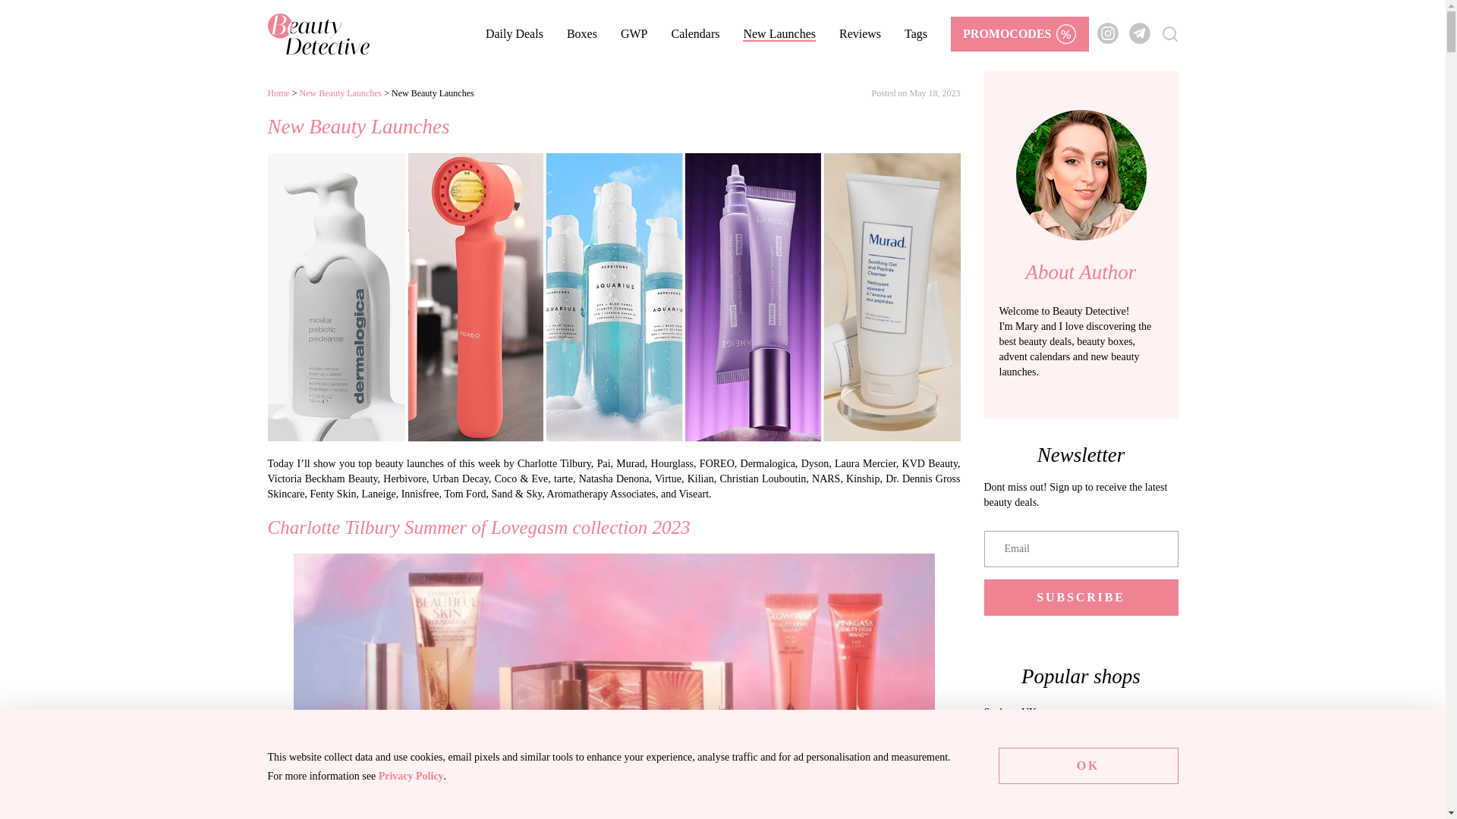  Describe the element at coordinates (515, 33) in the screenshot. I see `Daily Deals` at that location.